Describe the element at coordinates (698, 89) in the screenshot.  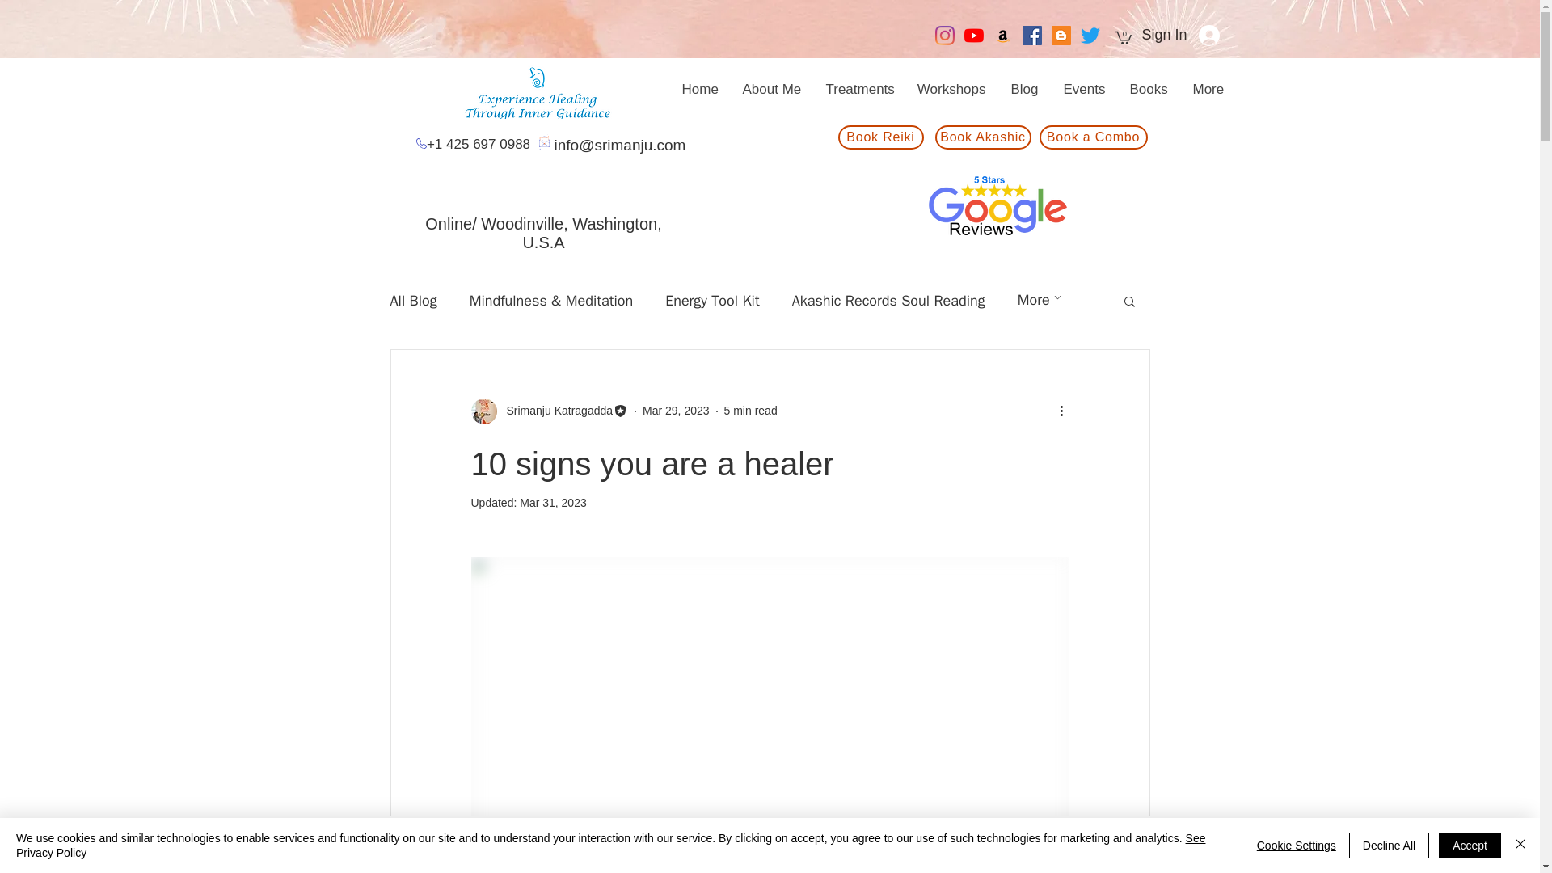
I see `Home` at that location.